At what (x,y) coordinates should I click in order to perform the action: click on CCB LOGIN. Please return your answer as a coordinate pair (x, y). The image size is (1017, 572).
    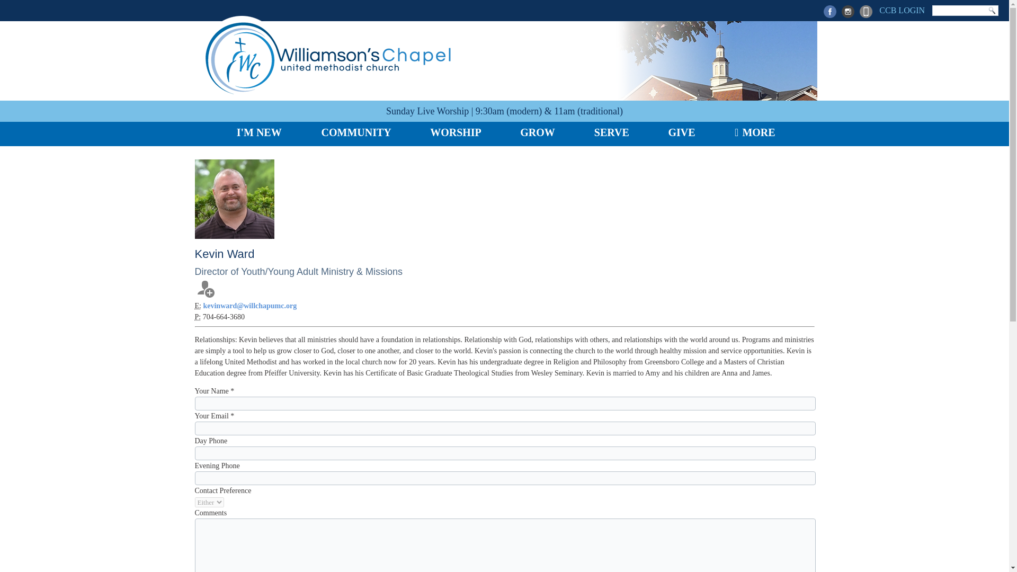
    Looking at the image, I should click on (900, 12).